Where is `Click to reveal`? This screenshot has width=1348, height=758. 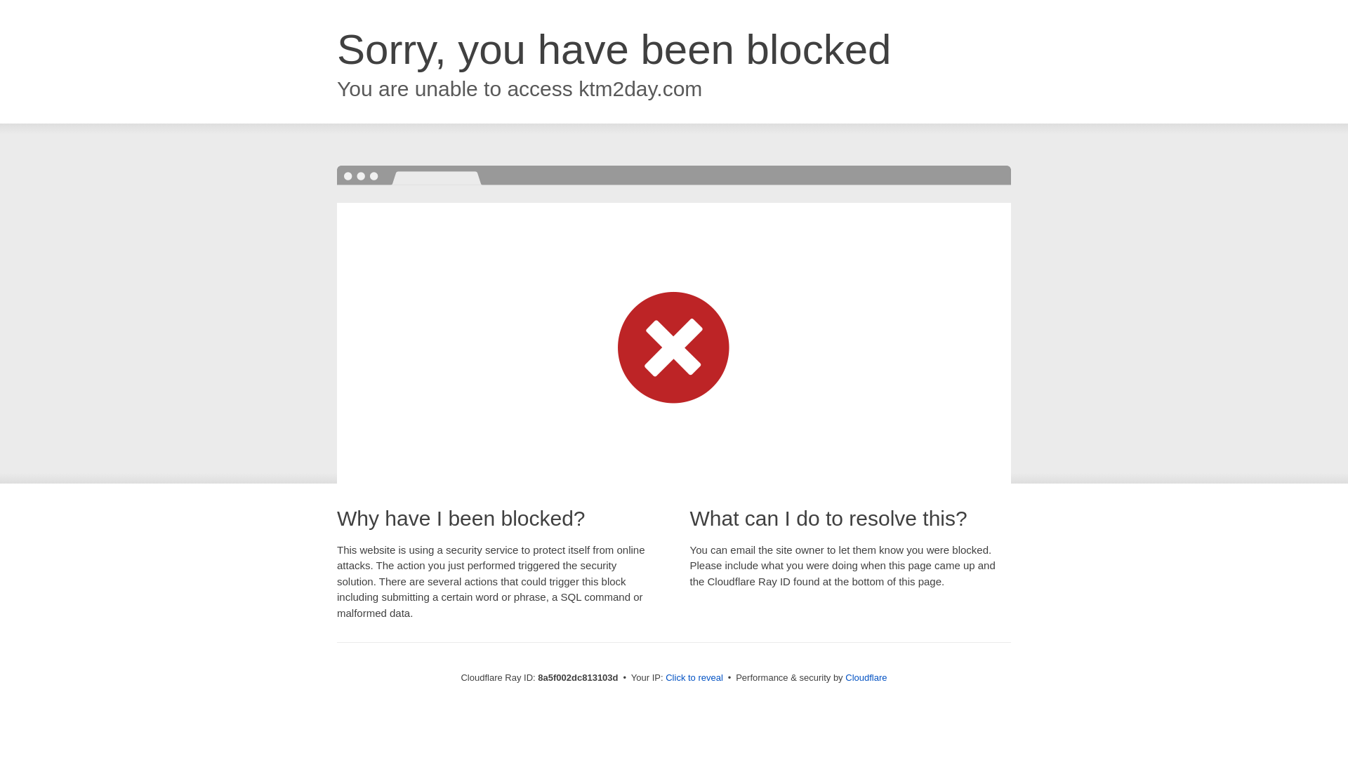
Click to reveal is located at coordinates (694, 678).